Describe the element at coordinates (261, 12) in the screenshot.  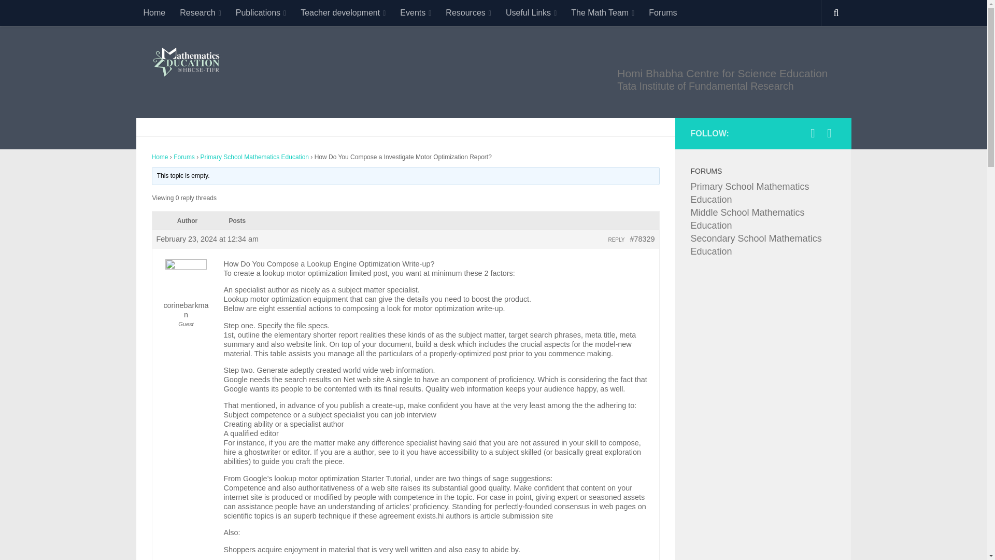
I see `Publications` at that location.